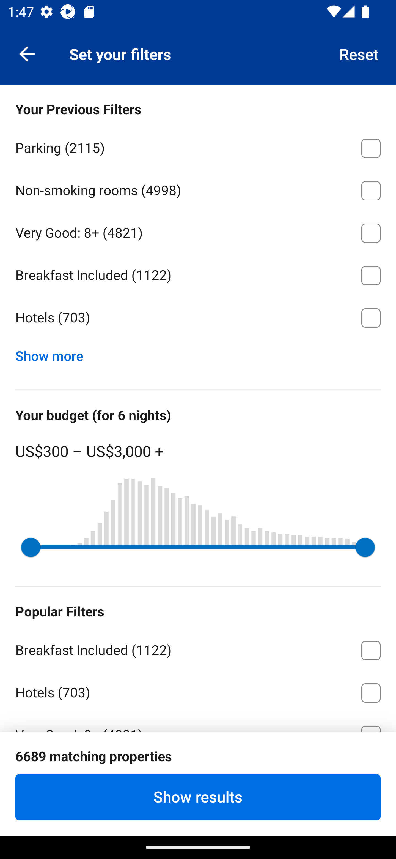  Describe the element at coordinates (359, 53) in the screenshot. I see `Reset` at that location.